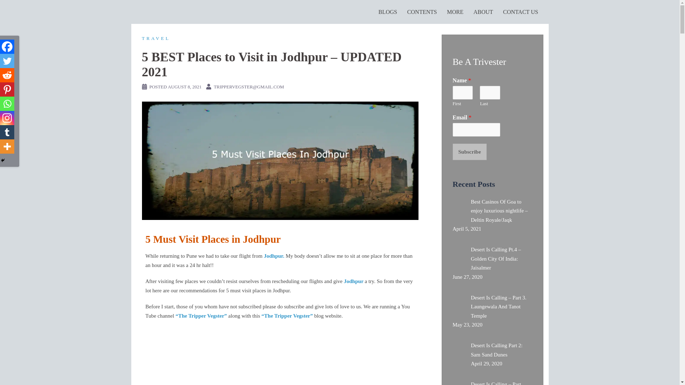 The image size is (685, 385). Describe the element at coordinates (483, 12) in the screenshot. I see `ABOUT` at that location.